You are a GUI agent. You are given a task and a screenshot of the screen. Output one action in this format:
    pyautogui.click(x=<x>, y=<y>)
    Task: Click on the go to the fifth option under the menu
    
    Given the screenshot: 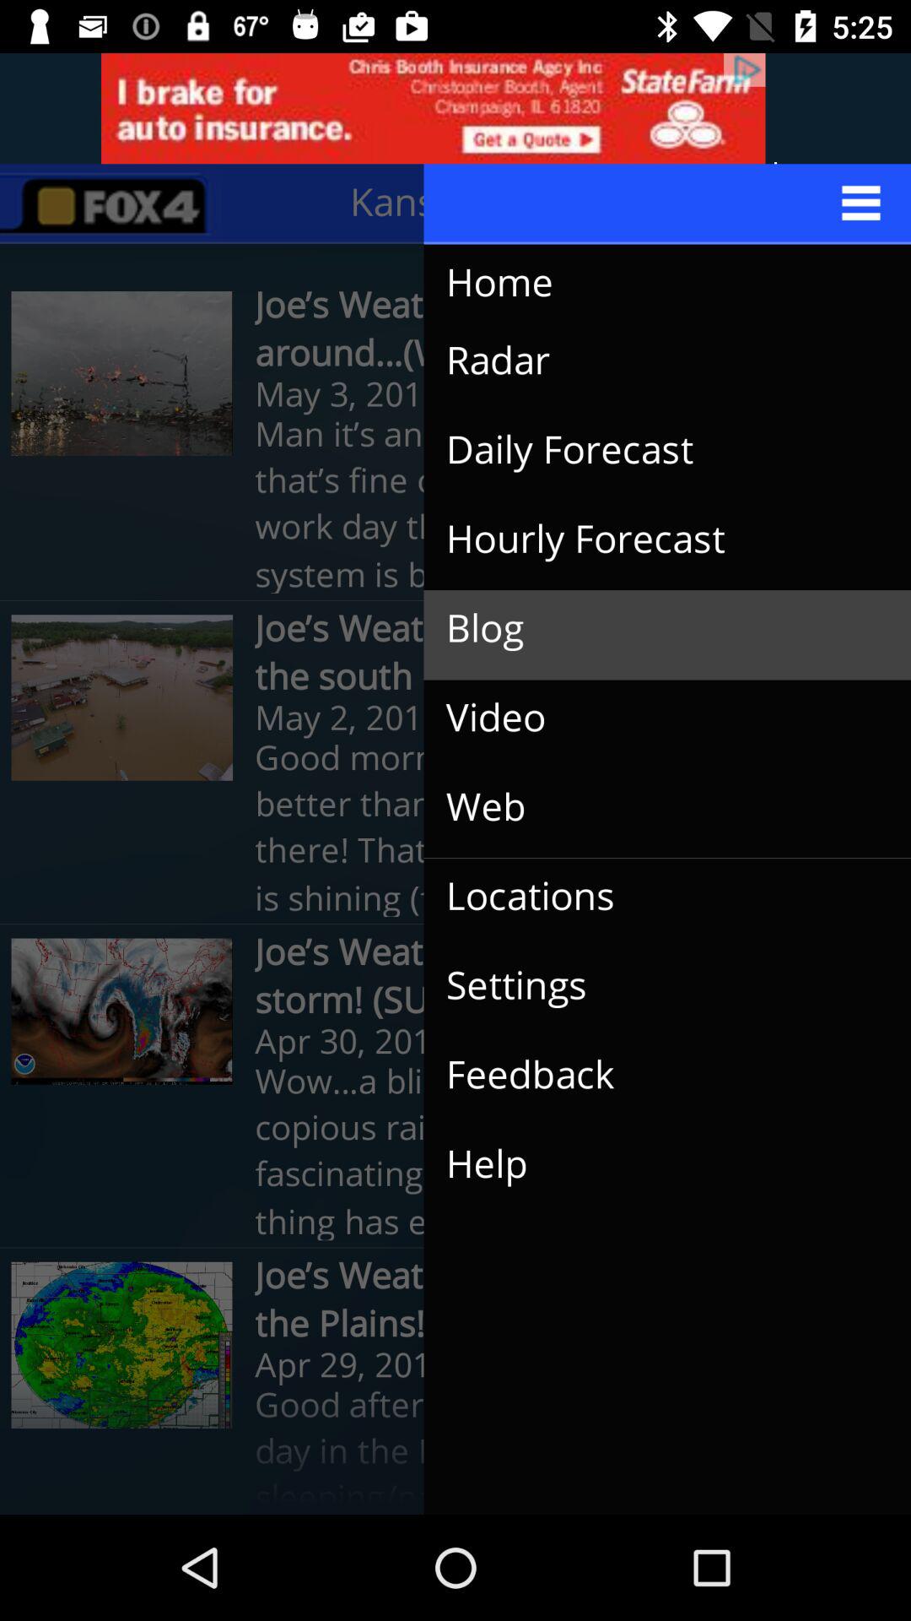 What is the action you would take?
    pyautogui.click(x=122, y=1345)
    